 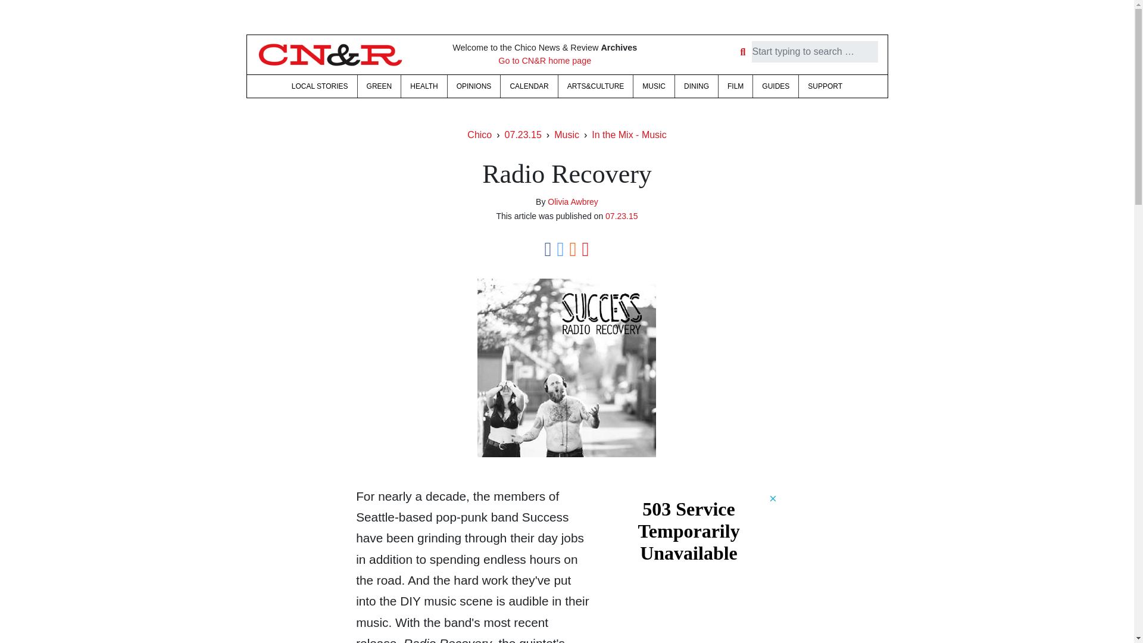 What do you see at coordinates (523, 135) in the screenshot?
I see `07.23.15` at bounding box center [523, 135].